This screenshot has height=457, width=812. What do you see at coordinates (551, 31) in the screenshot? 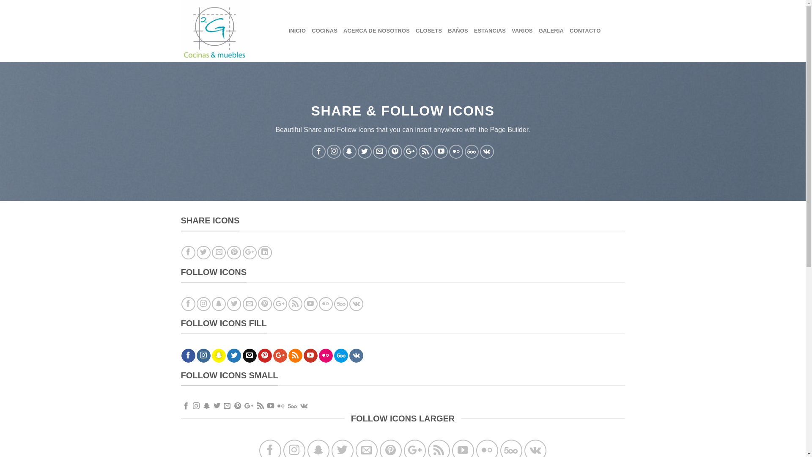
I see `GALERIA` at bounding box center [551, 31].